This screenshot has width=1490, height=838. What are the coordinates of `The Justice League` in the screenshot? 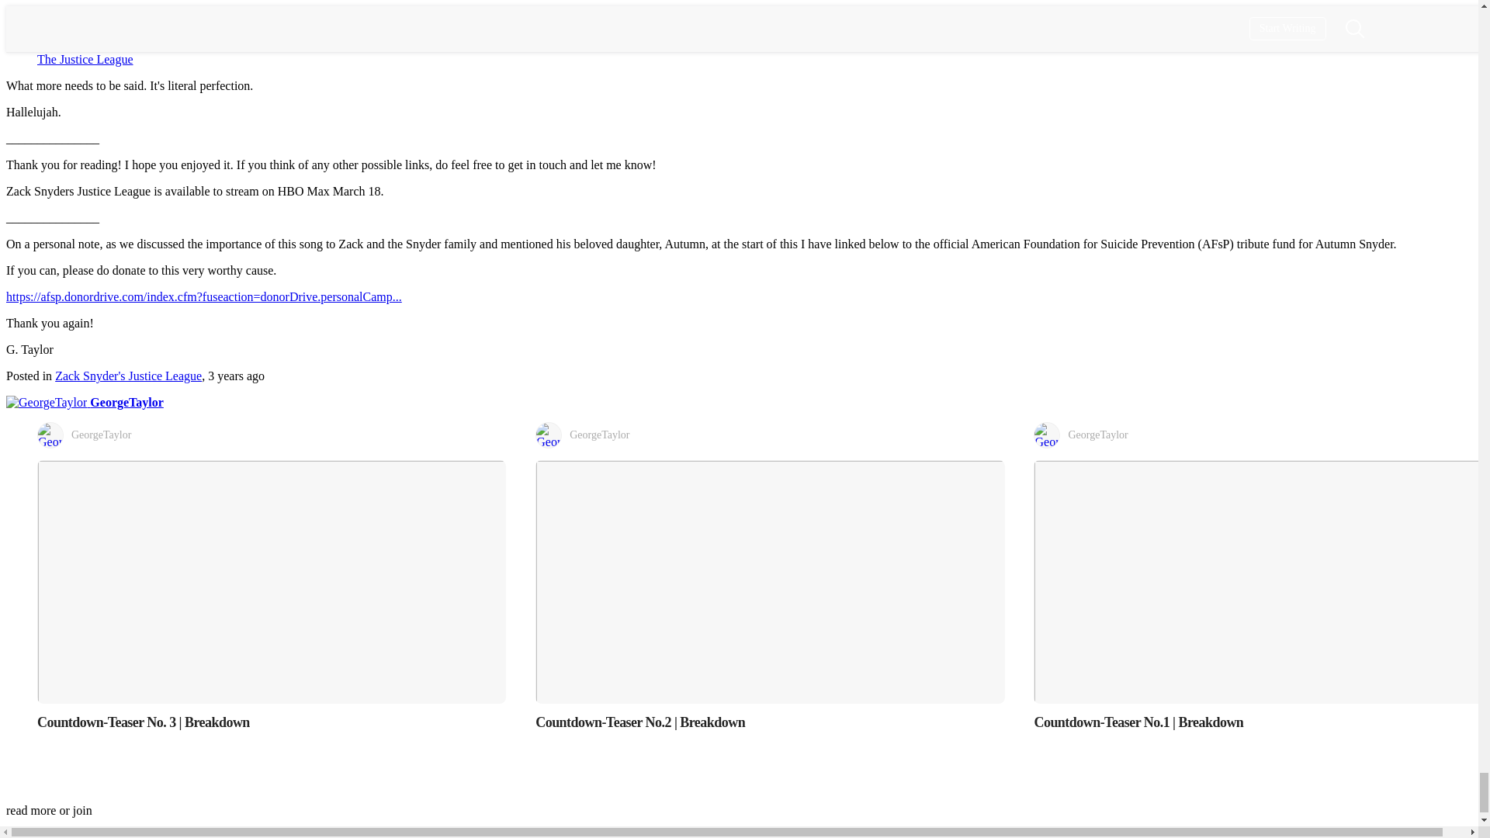 It's located at (85, 59).